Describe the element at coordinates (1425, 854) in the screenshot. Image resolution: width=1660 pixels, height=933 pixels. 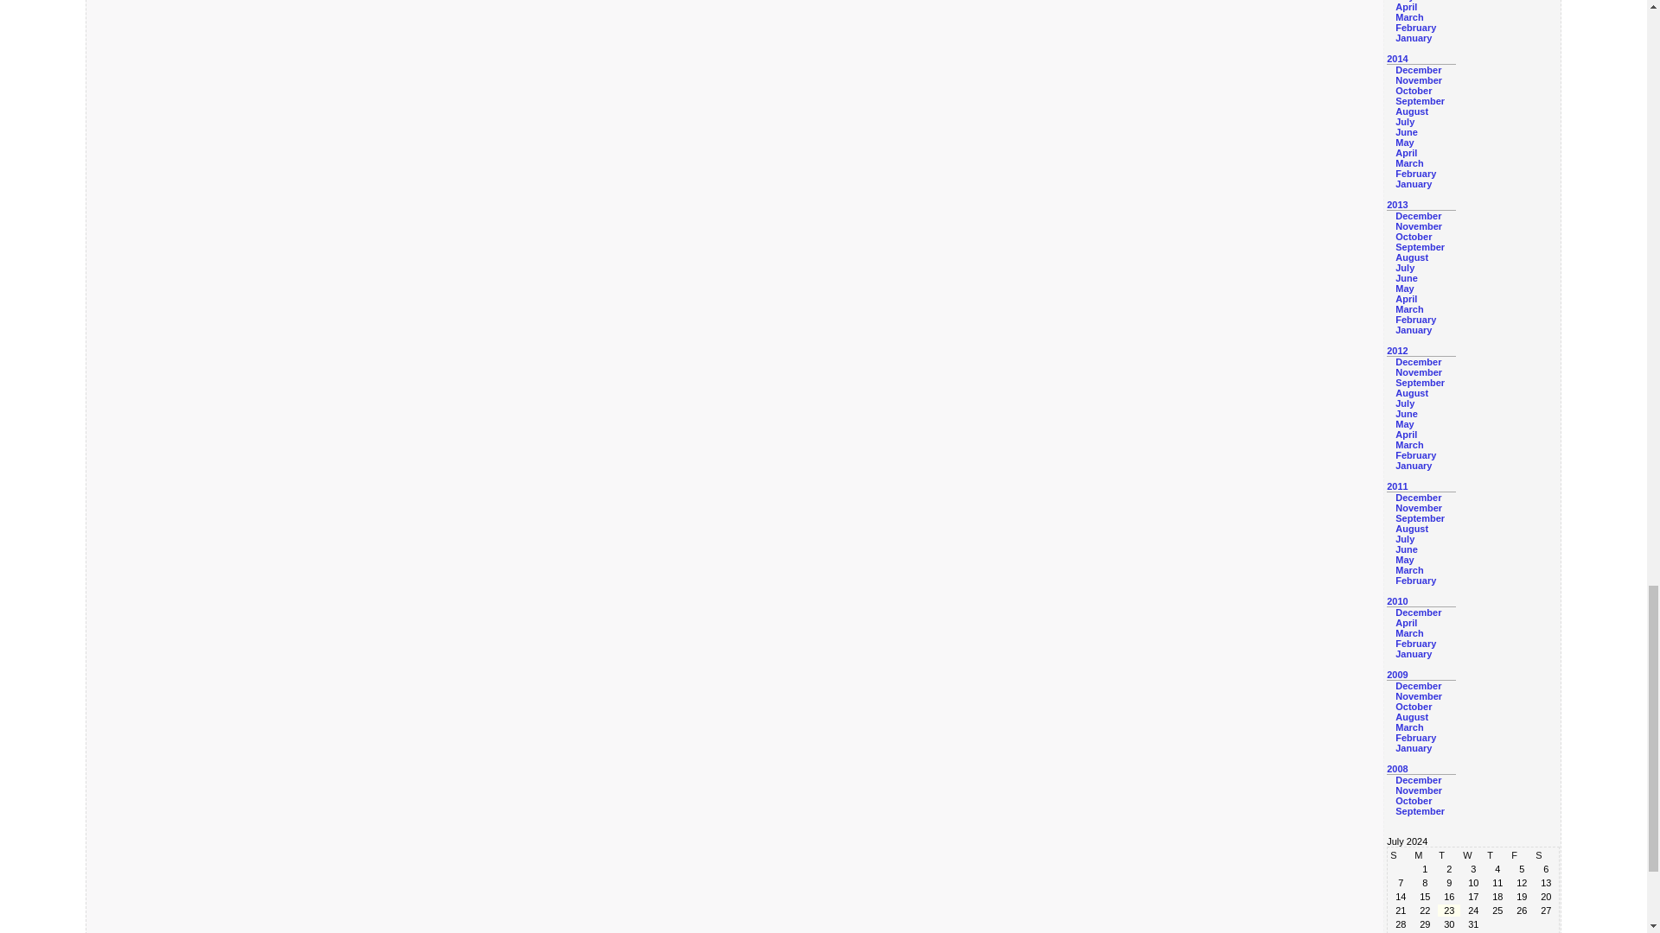
I see `Monday` at that location.